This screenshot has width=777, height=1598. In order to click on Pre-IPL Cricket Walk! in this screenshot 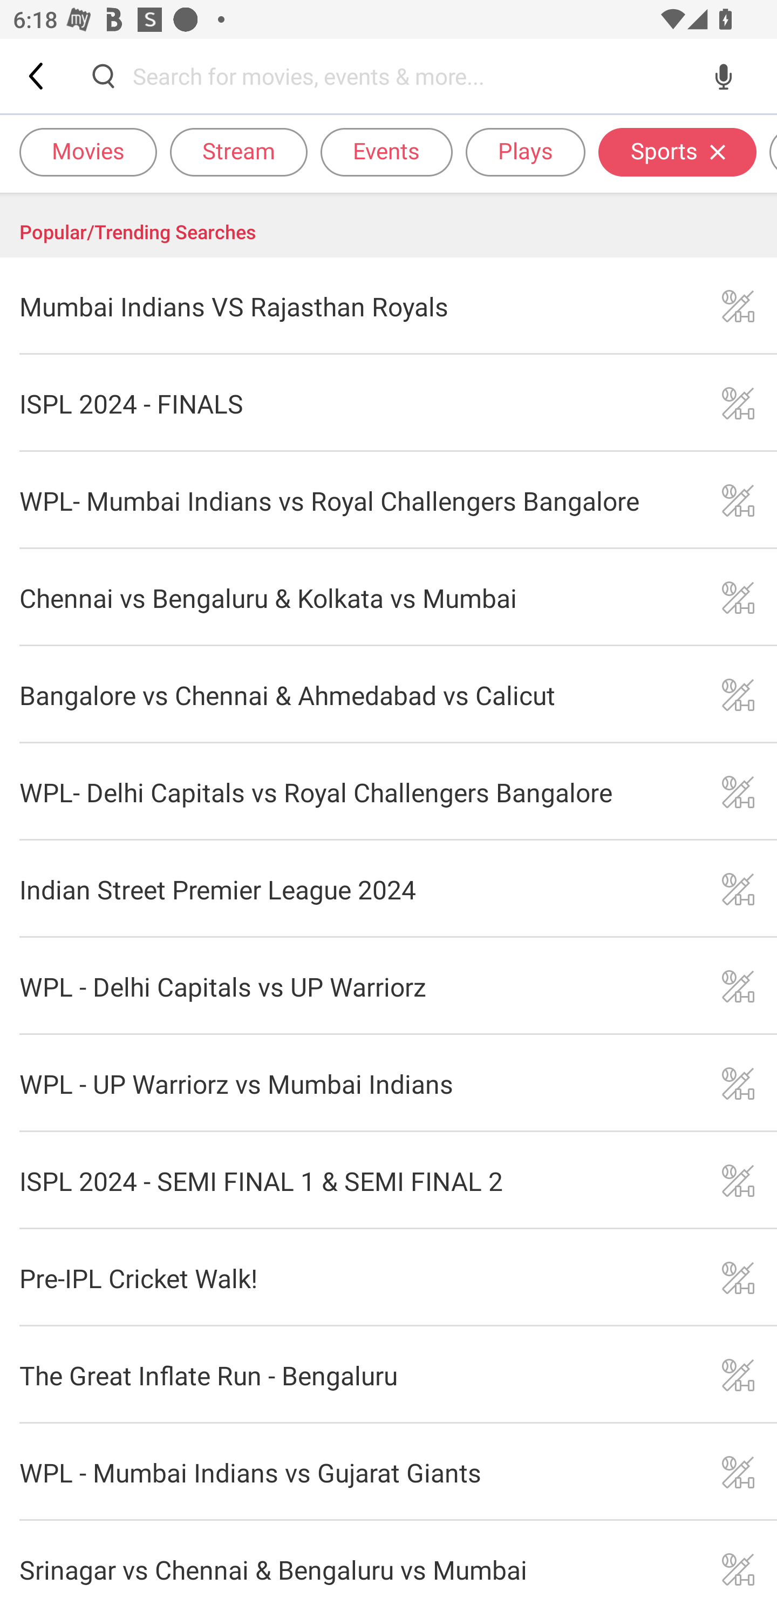, I will do `click(388, 1277)`.